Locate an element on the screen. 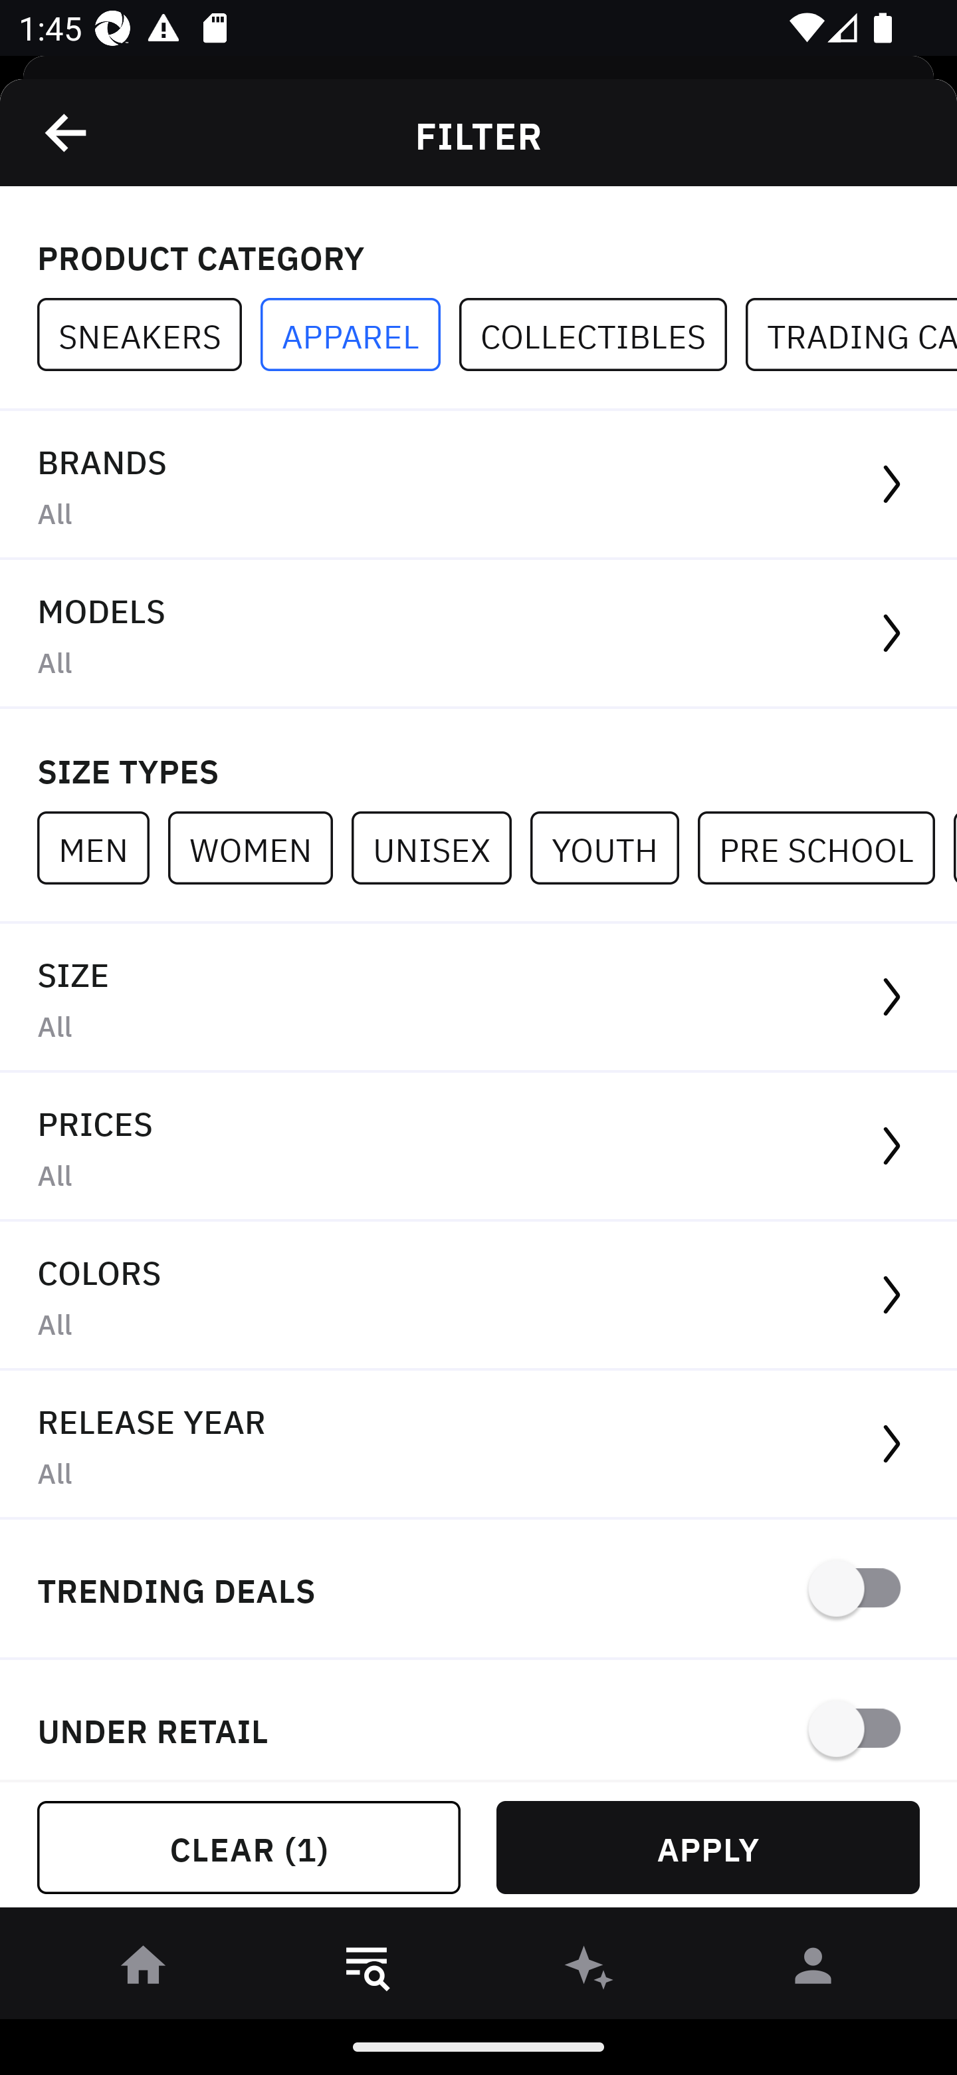 This screenshot has height=2075, width=957. COLLECTIBLES is located at coordinates (602, 335).